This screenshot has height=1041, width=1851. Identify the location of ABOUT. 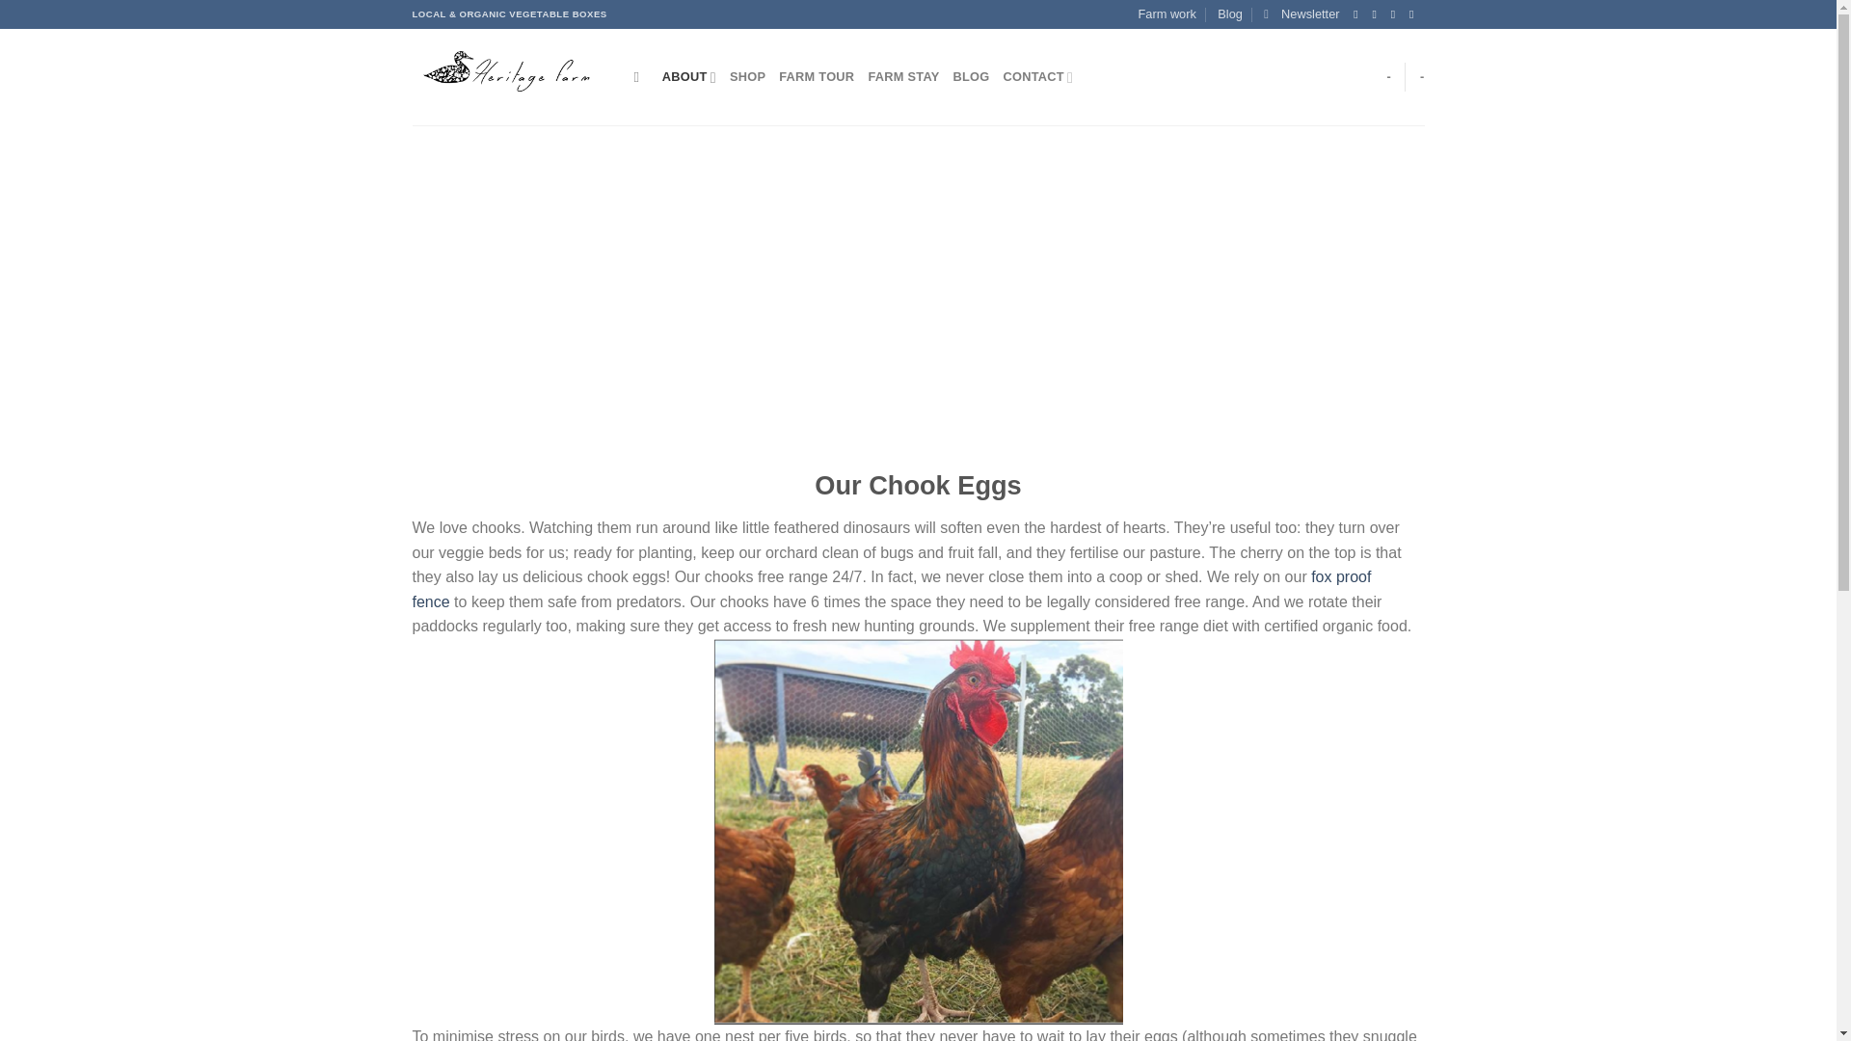
(689, 77).